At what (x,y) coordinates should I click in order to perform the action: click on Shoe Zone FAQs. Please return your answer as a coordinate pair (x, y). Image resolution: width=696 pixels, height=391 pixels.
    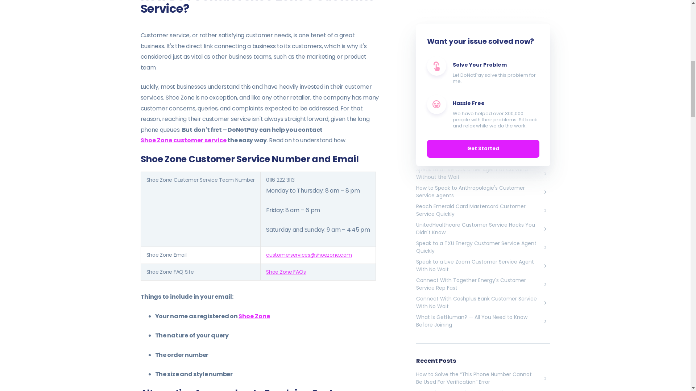
    Looking at the image, I should click on (286, 272).